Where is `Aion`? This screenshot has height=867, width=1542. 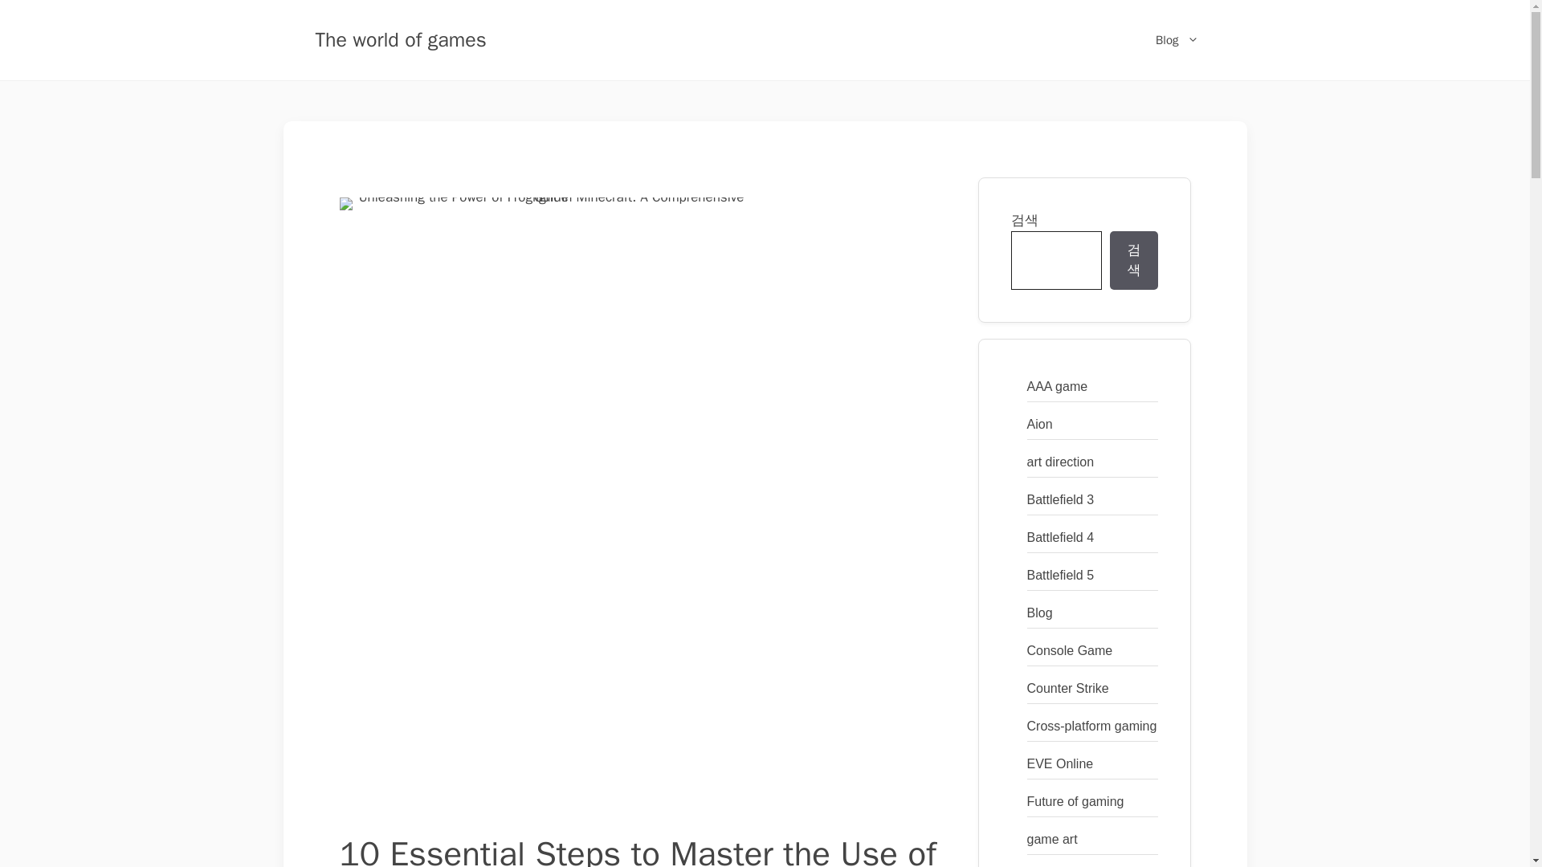
Aion is located at coordinates (1039, 424).